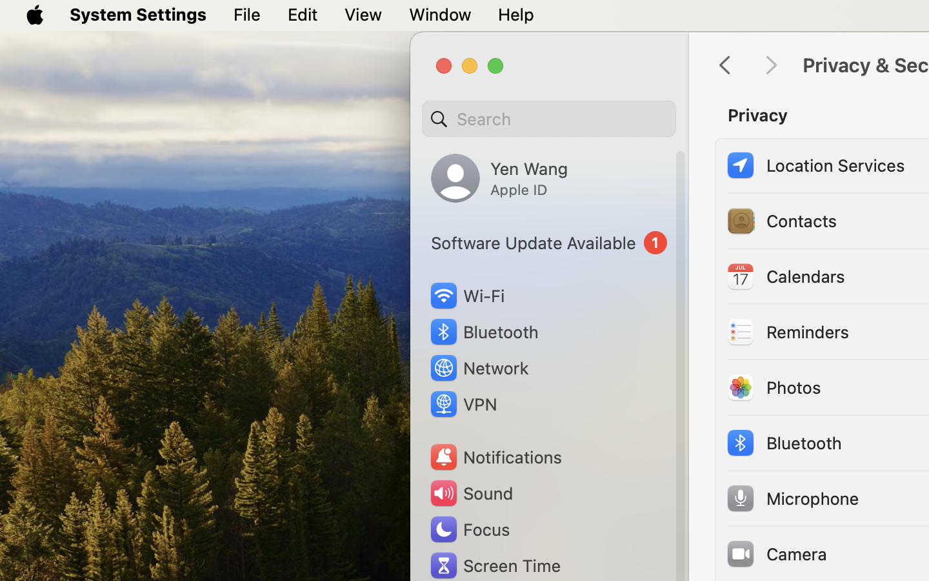  What do you see at coordinates (484, 332) in the screenshot?
I see `Bluetooth` at bounding box center [484, 332].